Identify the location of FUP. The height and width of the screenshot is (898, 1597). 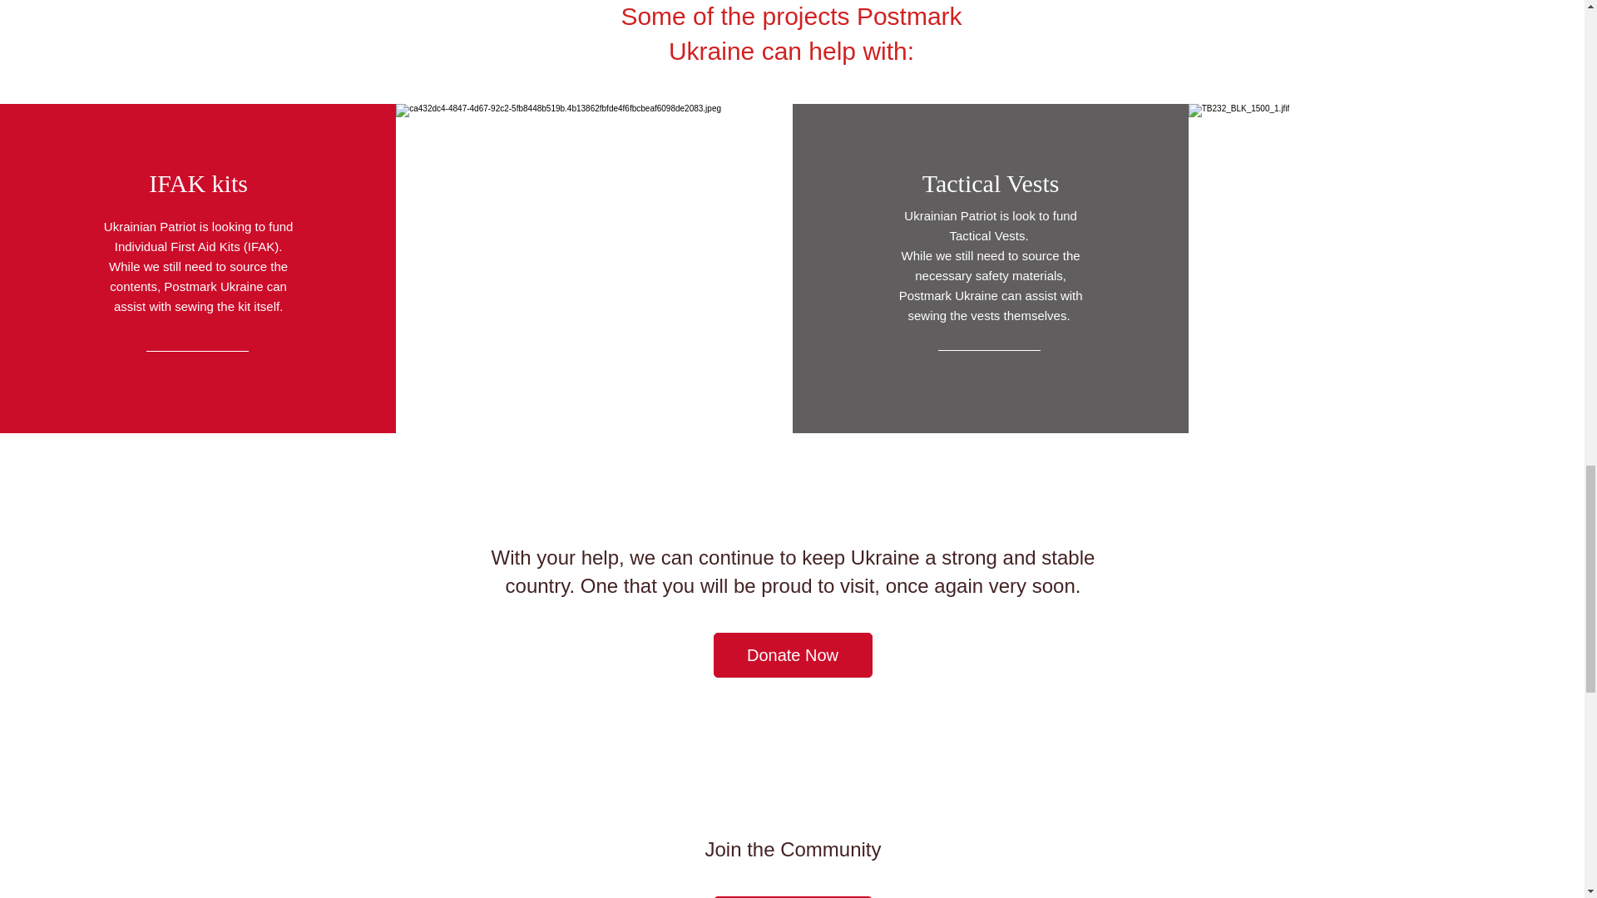
(793, 896).